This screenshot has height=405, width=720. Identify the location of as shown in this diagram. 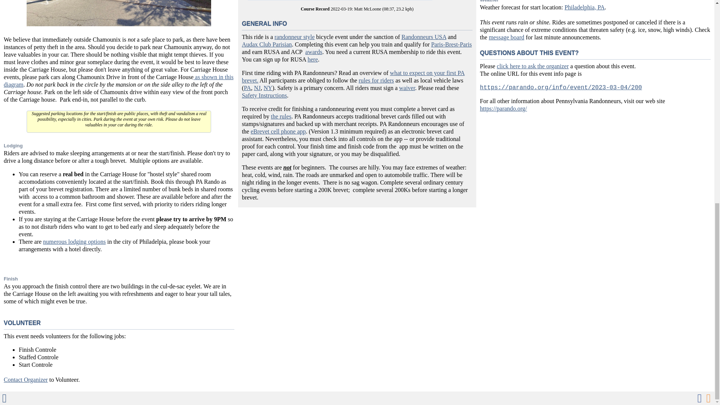
(118, 81).